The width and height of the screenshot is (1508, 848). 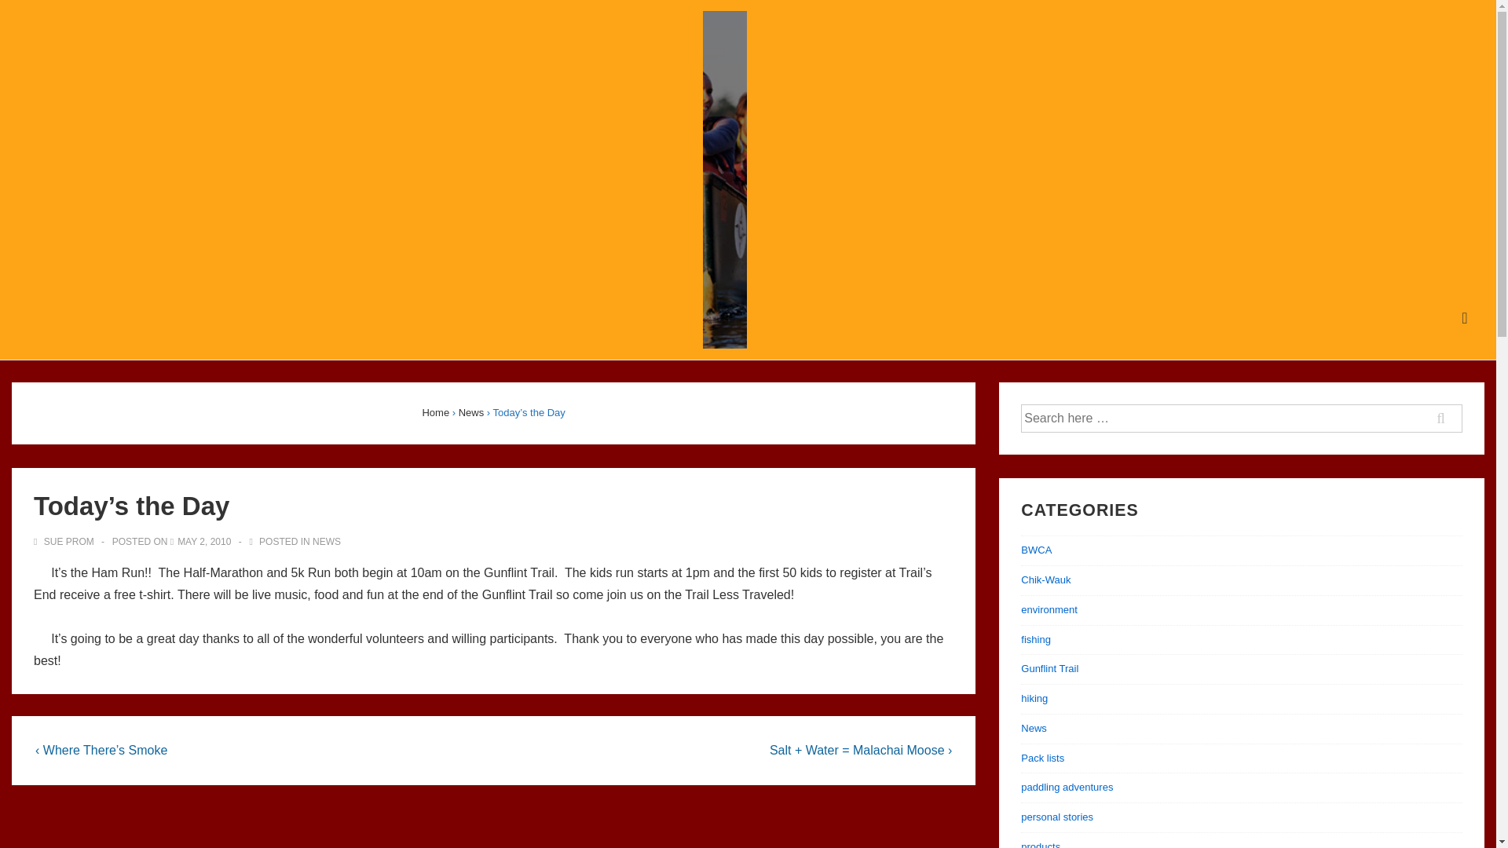 I want to click on fishing, so click(x=1035, y=639).